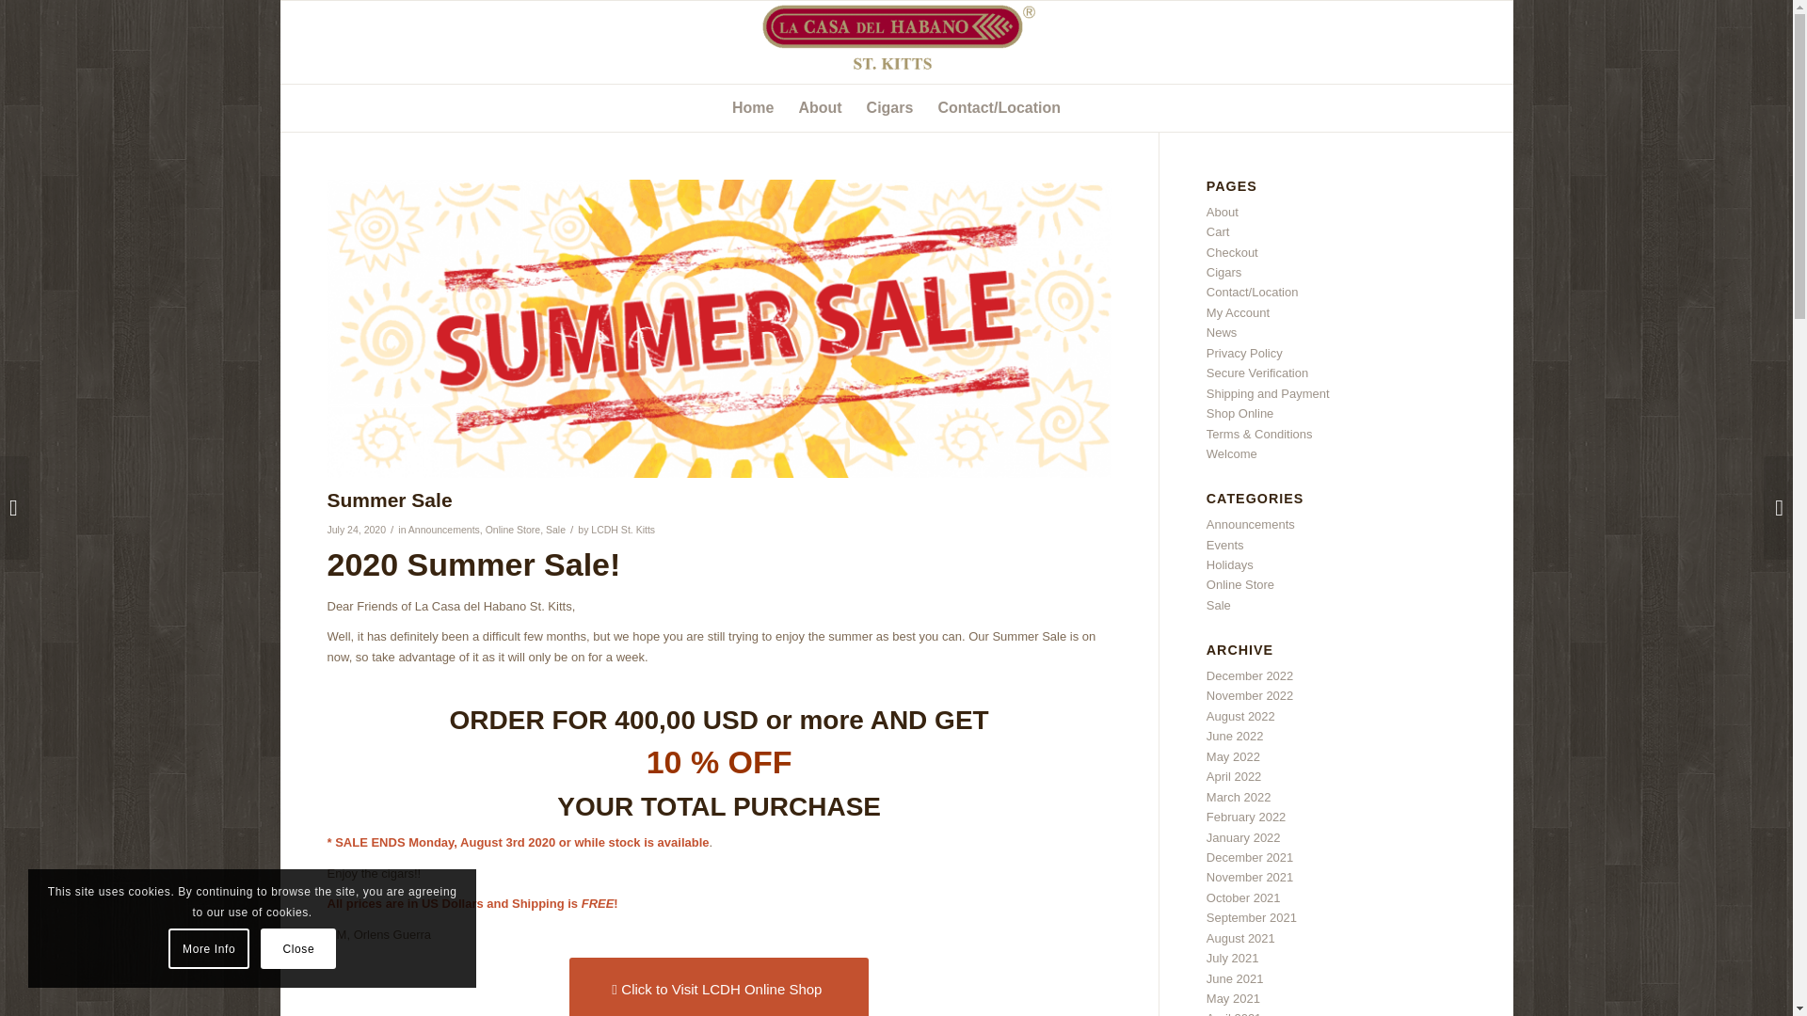 The image size is (1807, 1016). What do you see at coordinates (1218, 231) in the screenshot?
I see `Cart` at bounding box center [1218, 231].